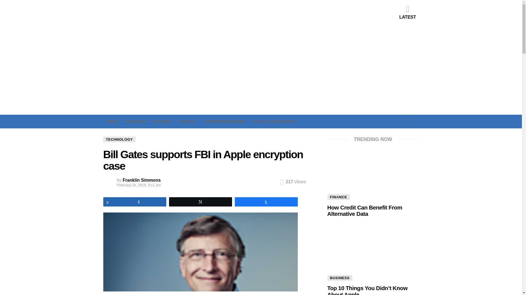 Image resolution: width=526 pixels, height=295 pixels. Describe the element at coordinates (135, 201) in the screenshot. I see `1` at that location.